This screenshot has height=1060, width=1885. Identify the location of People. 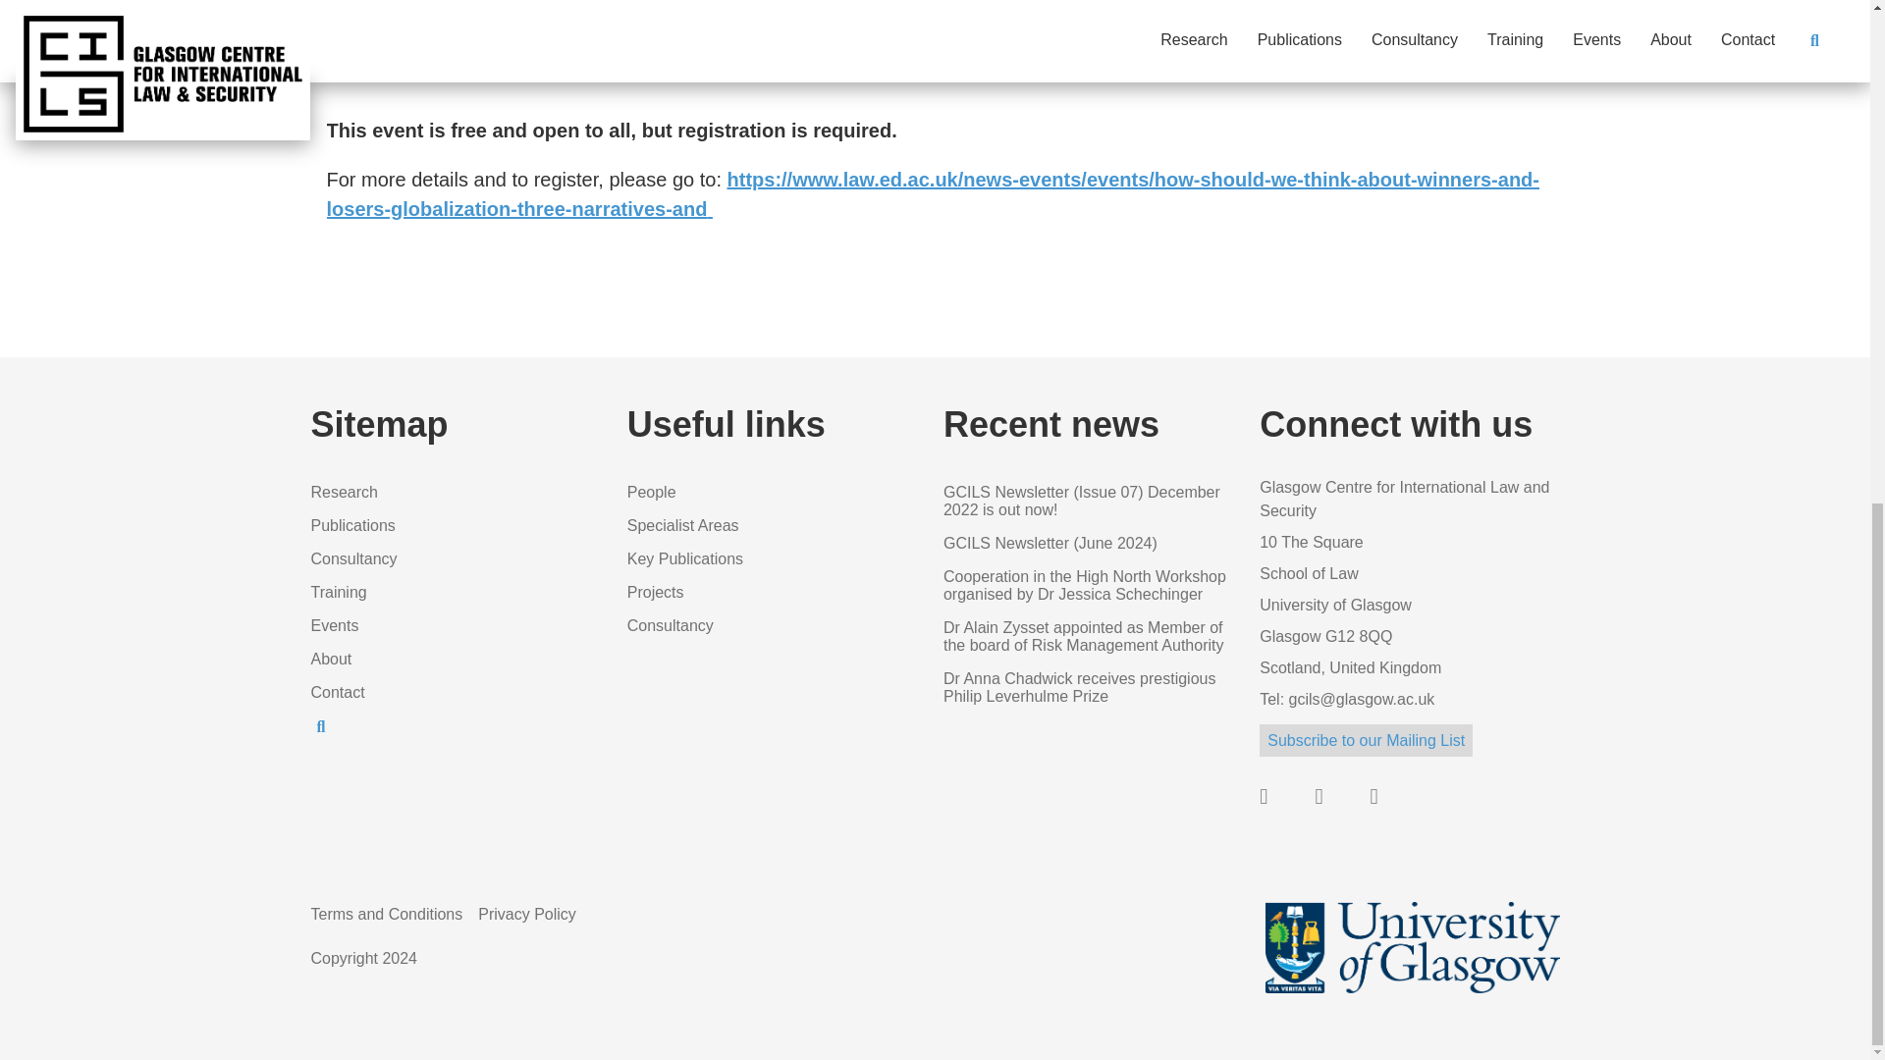
(652, 491).